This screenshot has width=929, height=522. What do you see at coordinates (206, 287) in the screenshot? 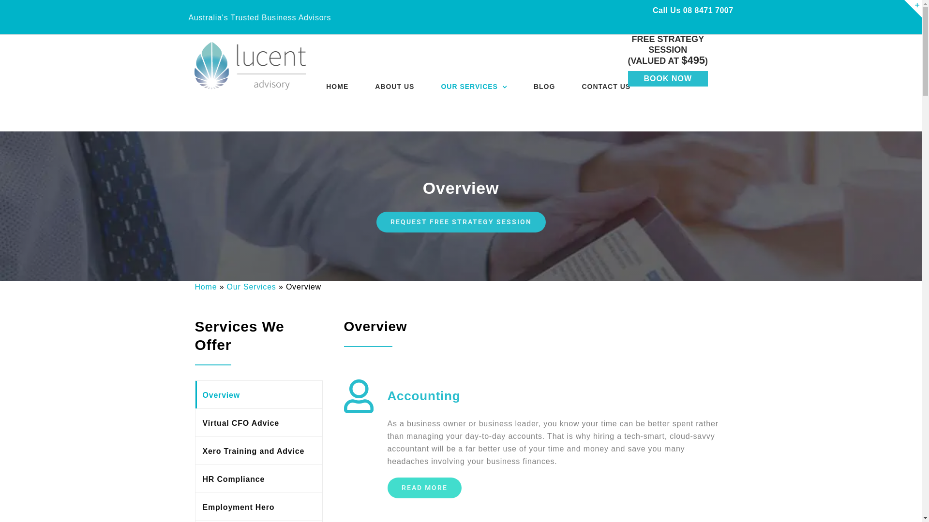
I see `Home` at bounding box center [206, 287].